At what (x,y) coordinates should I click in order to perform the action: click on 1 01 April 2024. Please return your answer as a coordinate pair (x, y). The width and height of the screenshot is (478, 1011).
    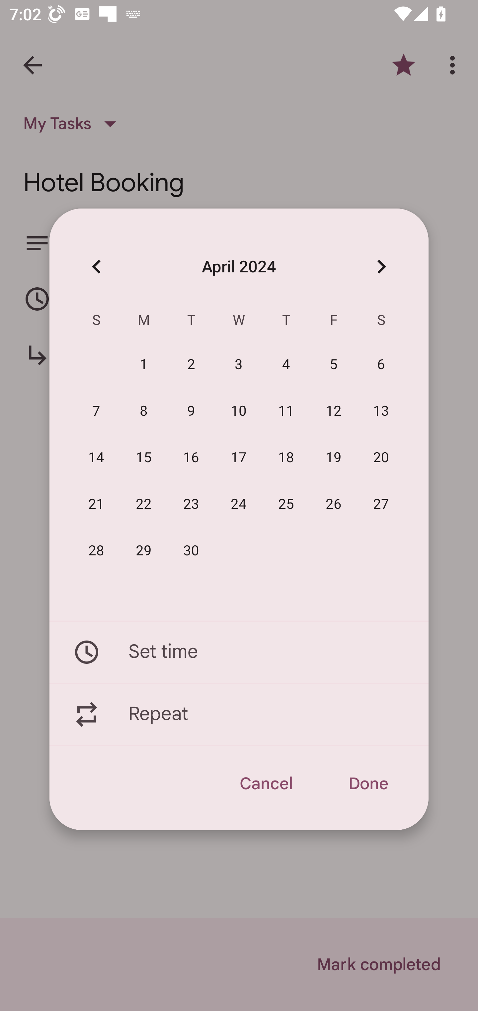
    Looking at the image, I should click on (144, 365).